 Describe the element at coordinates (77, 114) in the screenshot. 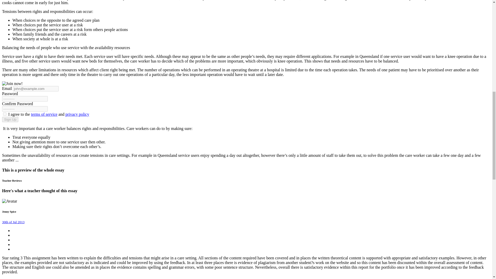

I see `privacy policy` at that location.